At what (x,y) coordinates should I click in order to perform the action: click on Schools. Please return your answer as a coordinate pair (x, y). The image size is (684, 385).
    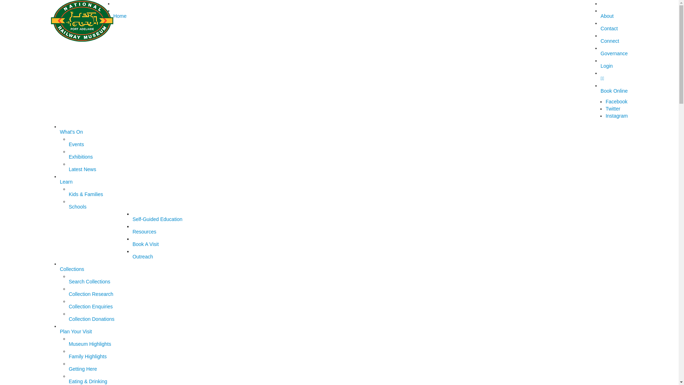
    Looking at the image, I should click on (101, 207).